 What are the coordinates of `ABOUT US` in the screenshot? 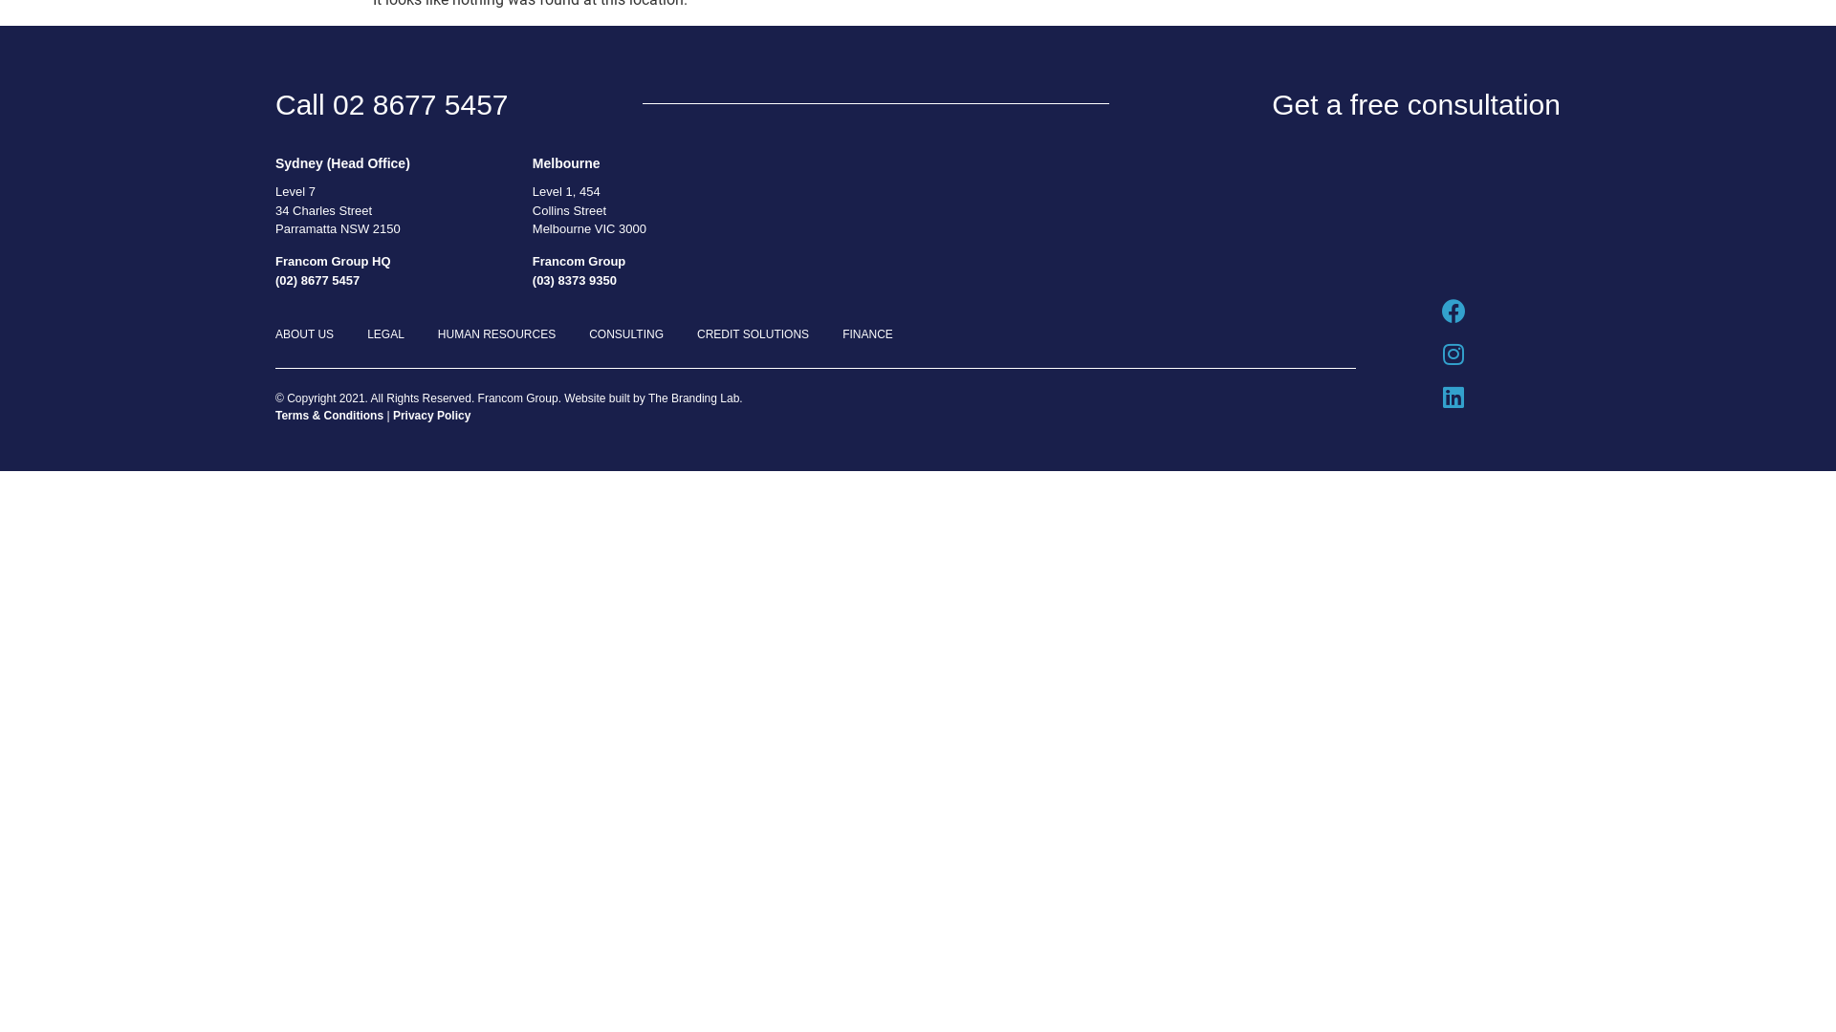 It's located at (1473, 80).